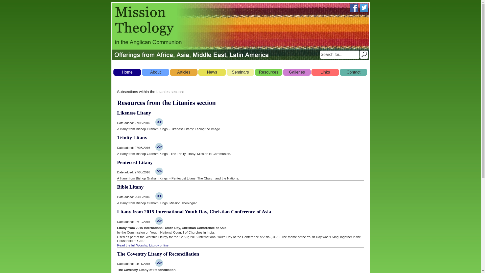  What do you see at coordinates (134, 113) in the screenshot?
I see `Likeness Litany` at bounding box center [134, 113].